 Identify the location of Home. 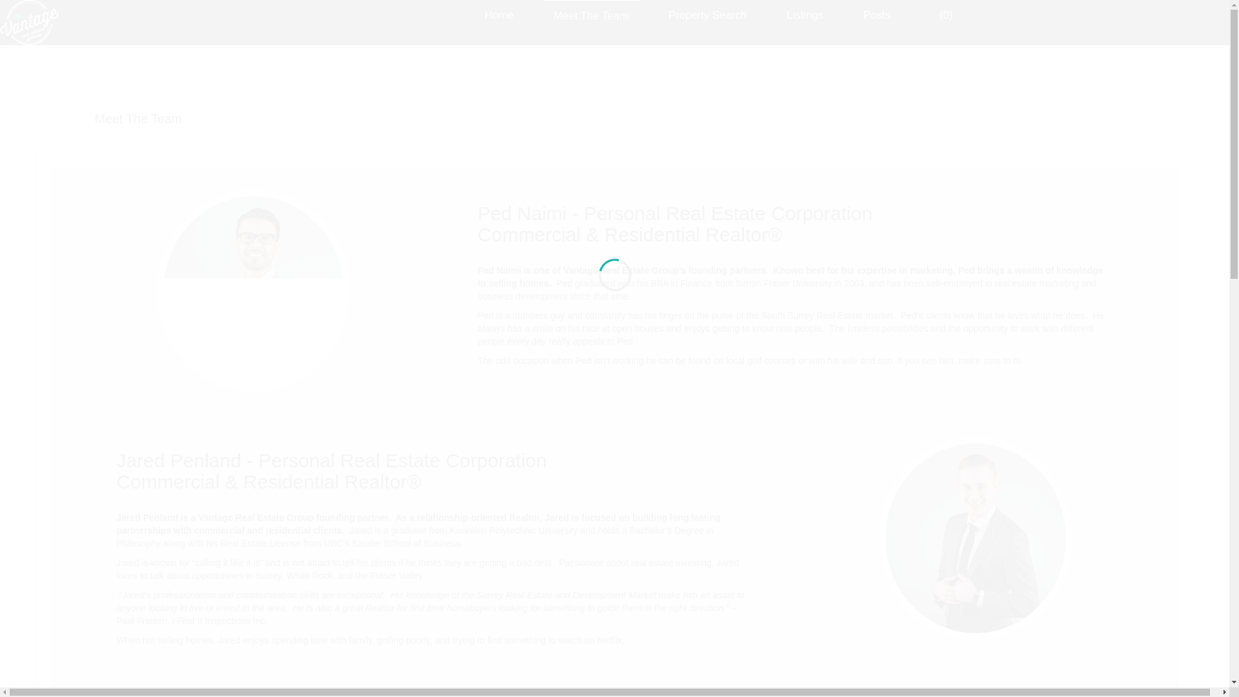
(499, 15).